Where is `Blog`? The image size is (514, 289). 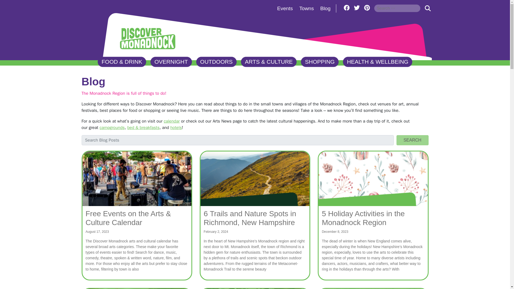
Blog is located at coordinates (325, 8).